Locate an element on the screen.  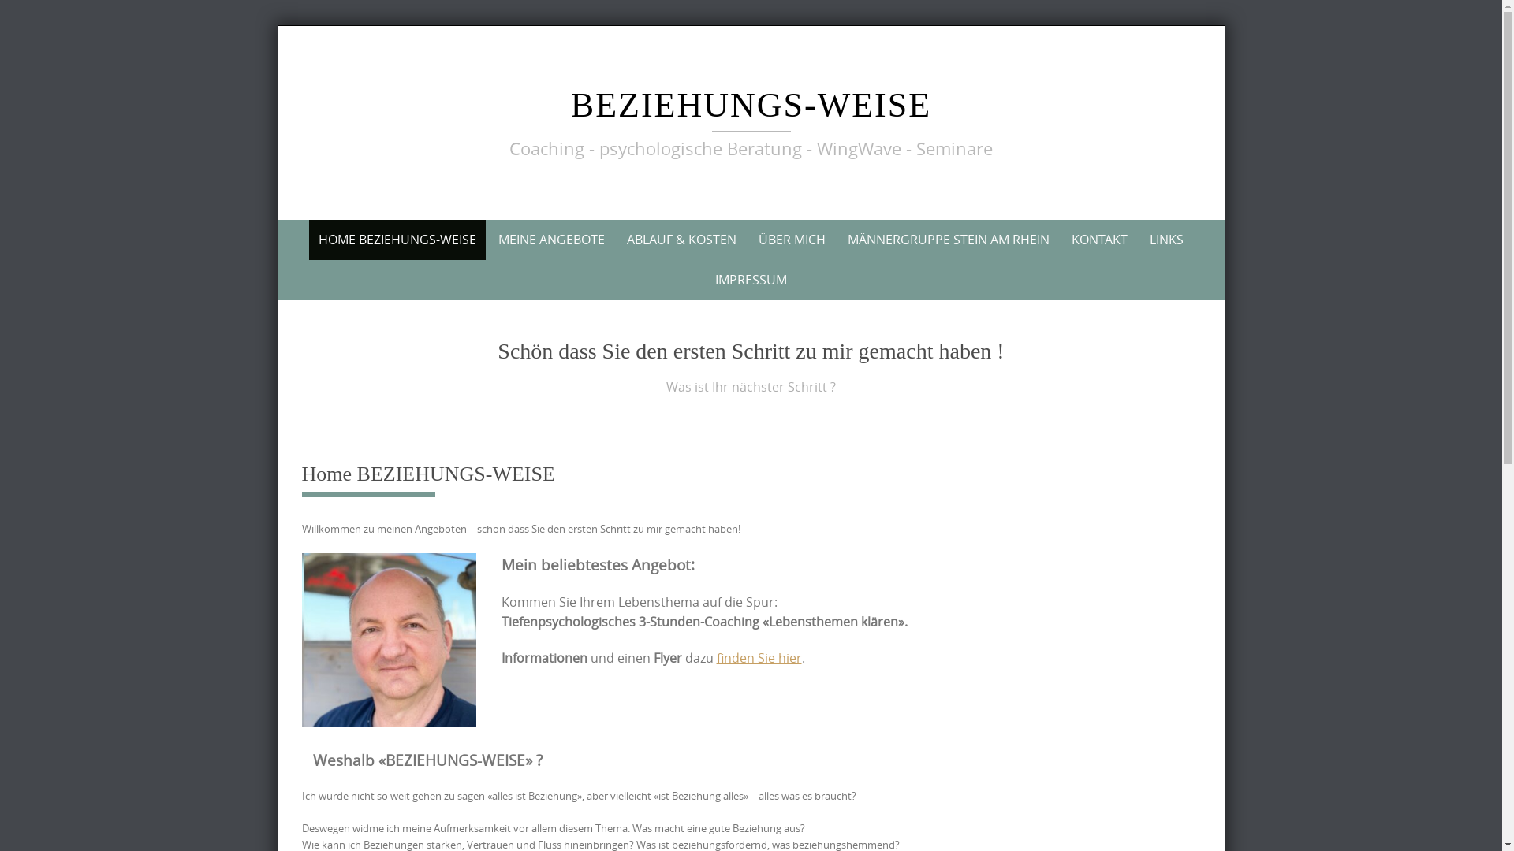
ABLAUF & KOSTEN is located at coordinates (681, 240).